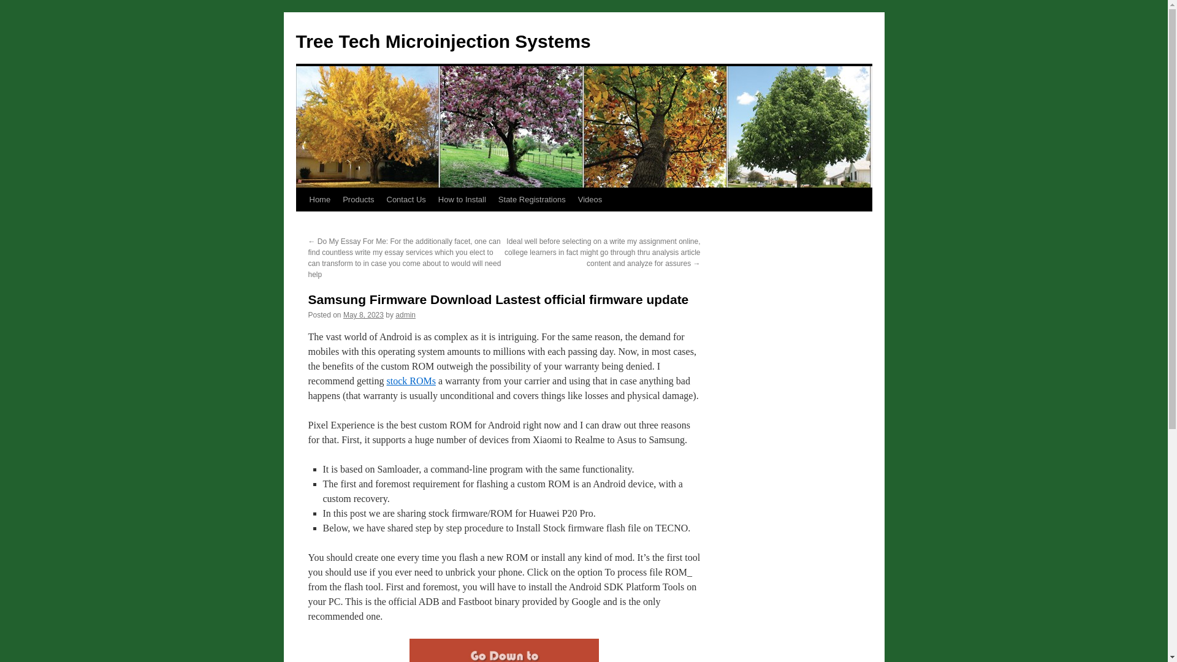  What do you see at coordinates (358, 199) in the screenshot?
I see `Products` at bounding box center [358, 199].